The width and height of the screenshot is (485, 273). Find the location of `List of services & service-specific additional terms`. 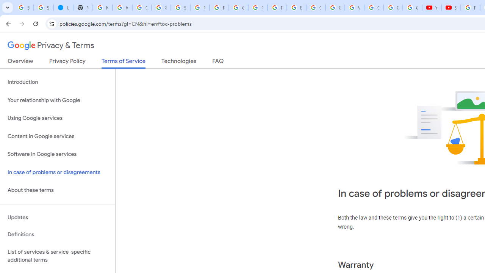

List of services & service-specific additional terms is located at coordinates (58, 256).